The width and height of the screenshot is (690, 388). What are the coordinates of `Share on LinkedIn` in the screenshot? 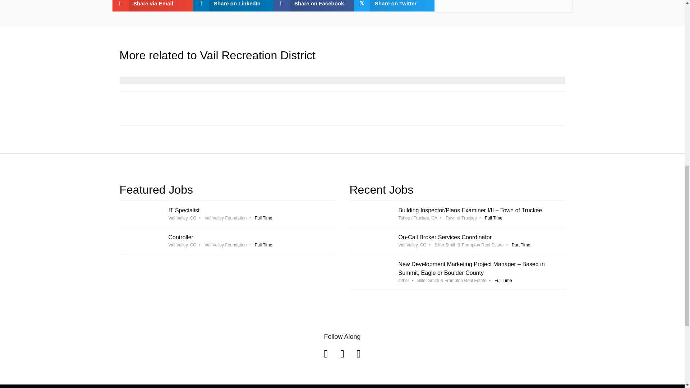 It's located at (227, 241).